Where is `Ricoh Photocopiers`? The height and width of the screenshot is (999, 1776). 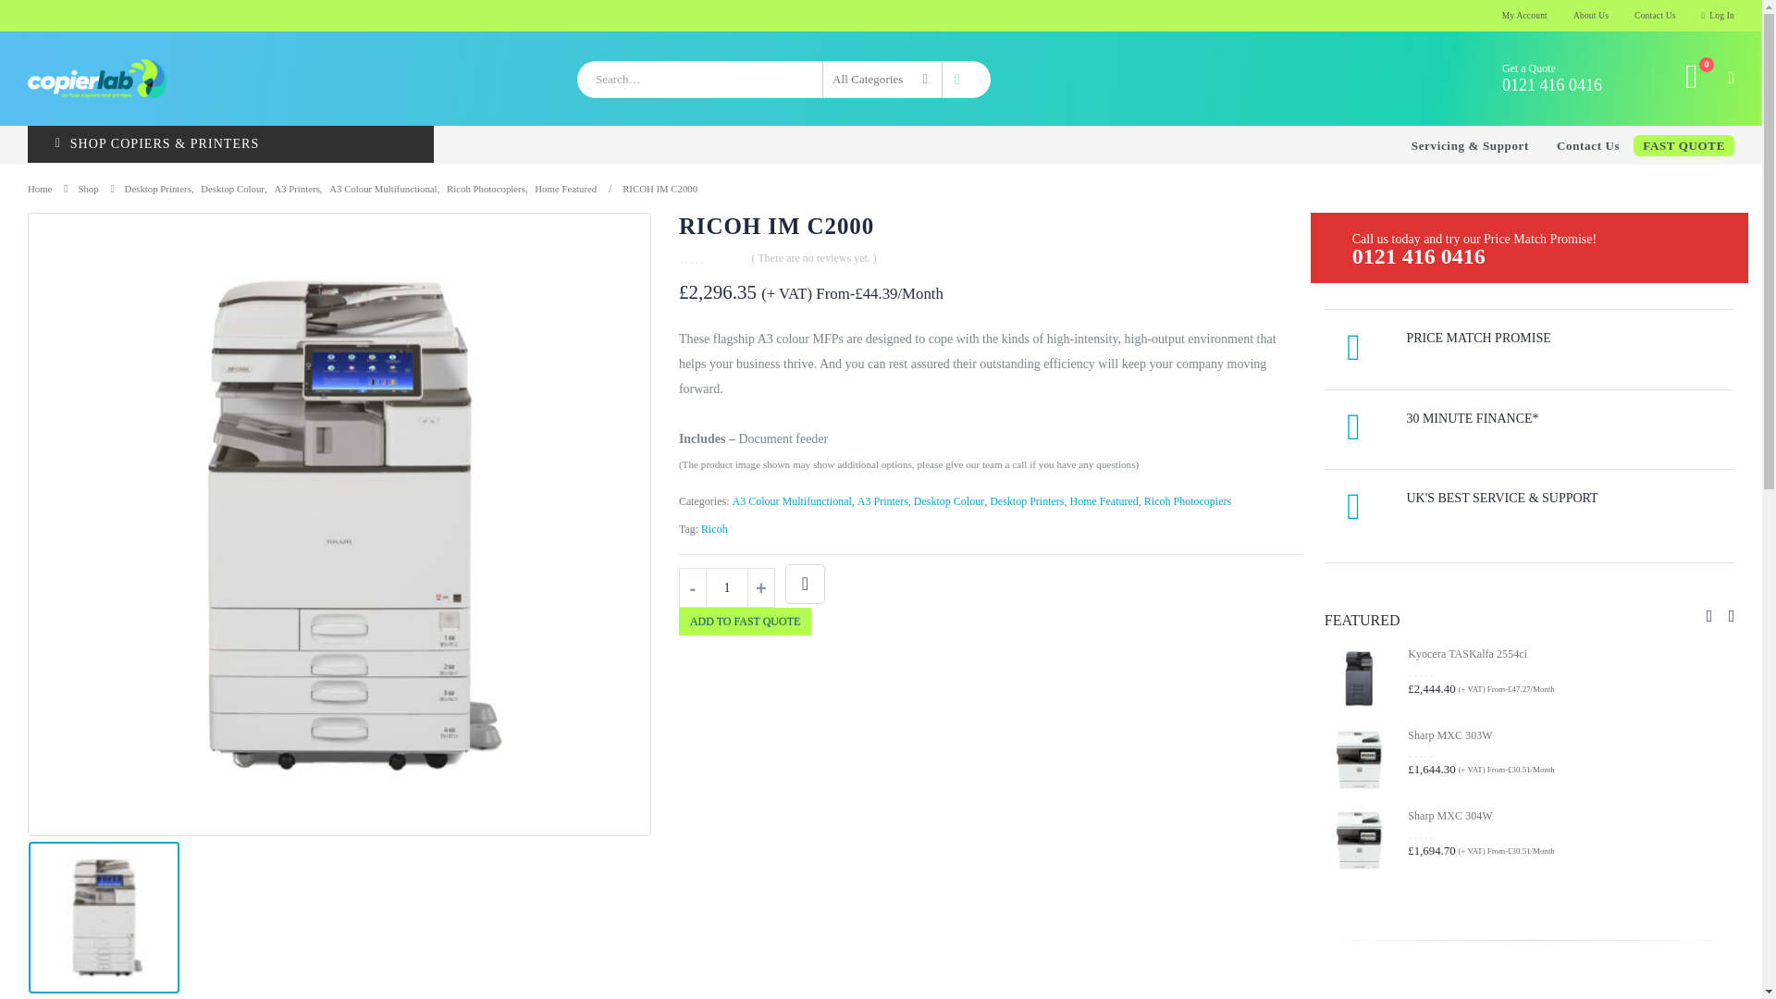
Ricoh Photocopiers is located at coordinates (487, 189).